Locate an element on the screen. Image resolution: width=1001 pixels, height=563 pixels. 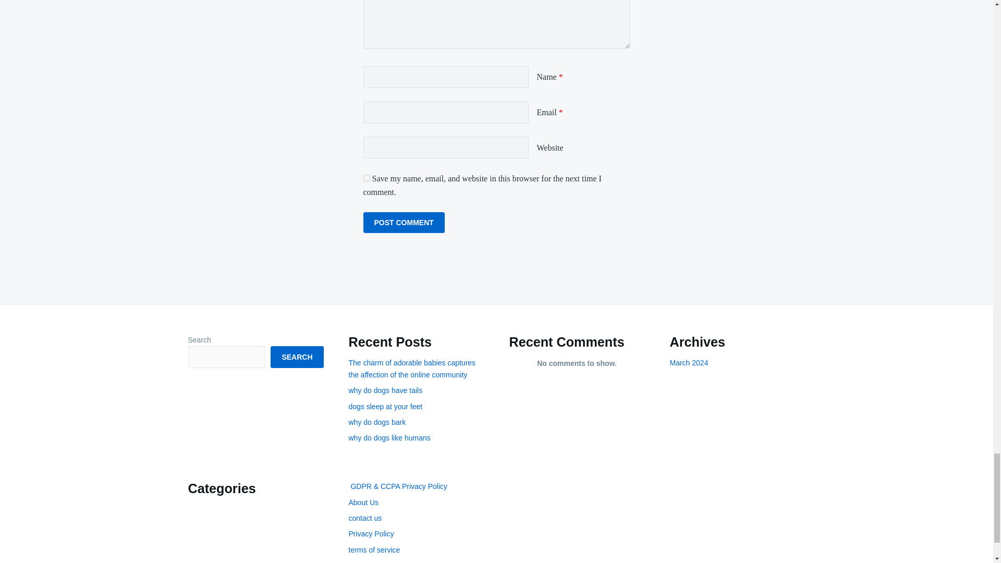
SEARCH is located at coordinates (297, 357).